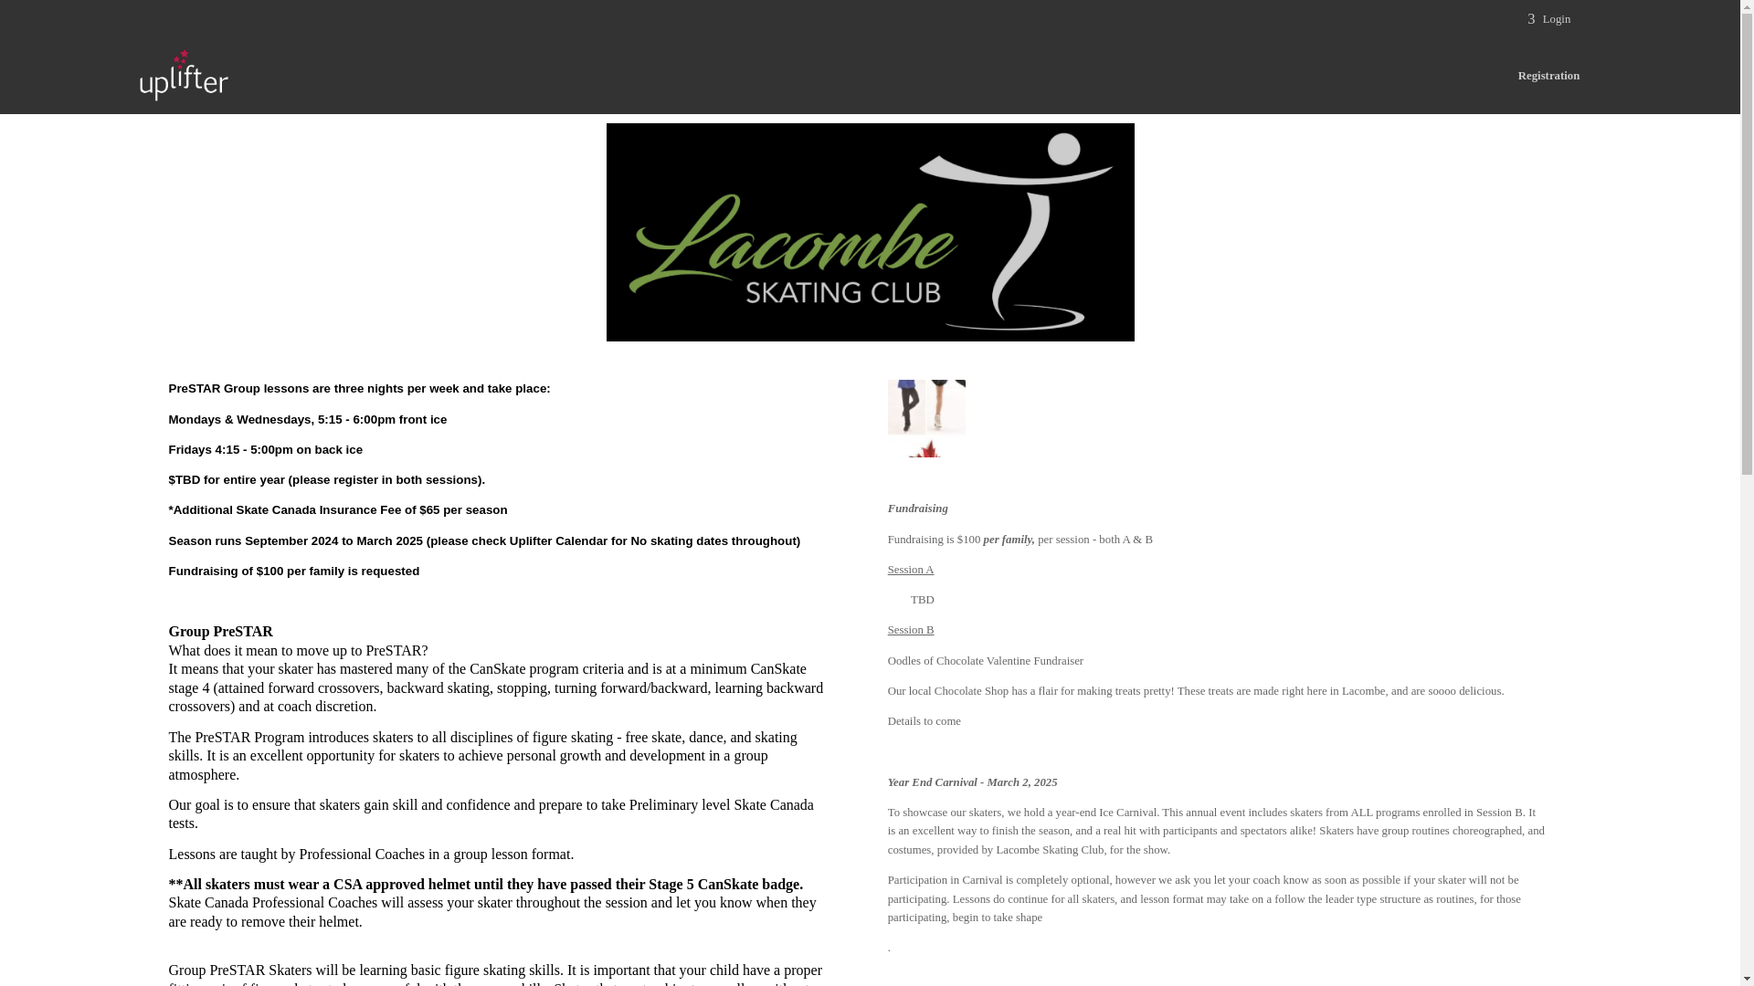 This screenshot has height=986, width=1754. Describe the element at coordinates (1549, 76) in the screenshot. I see `Registration` at that location.